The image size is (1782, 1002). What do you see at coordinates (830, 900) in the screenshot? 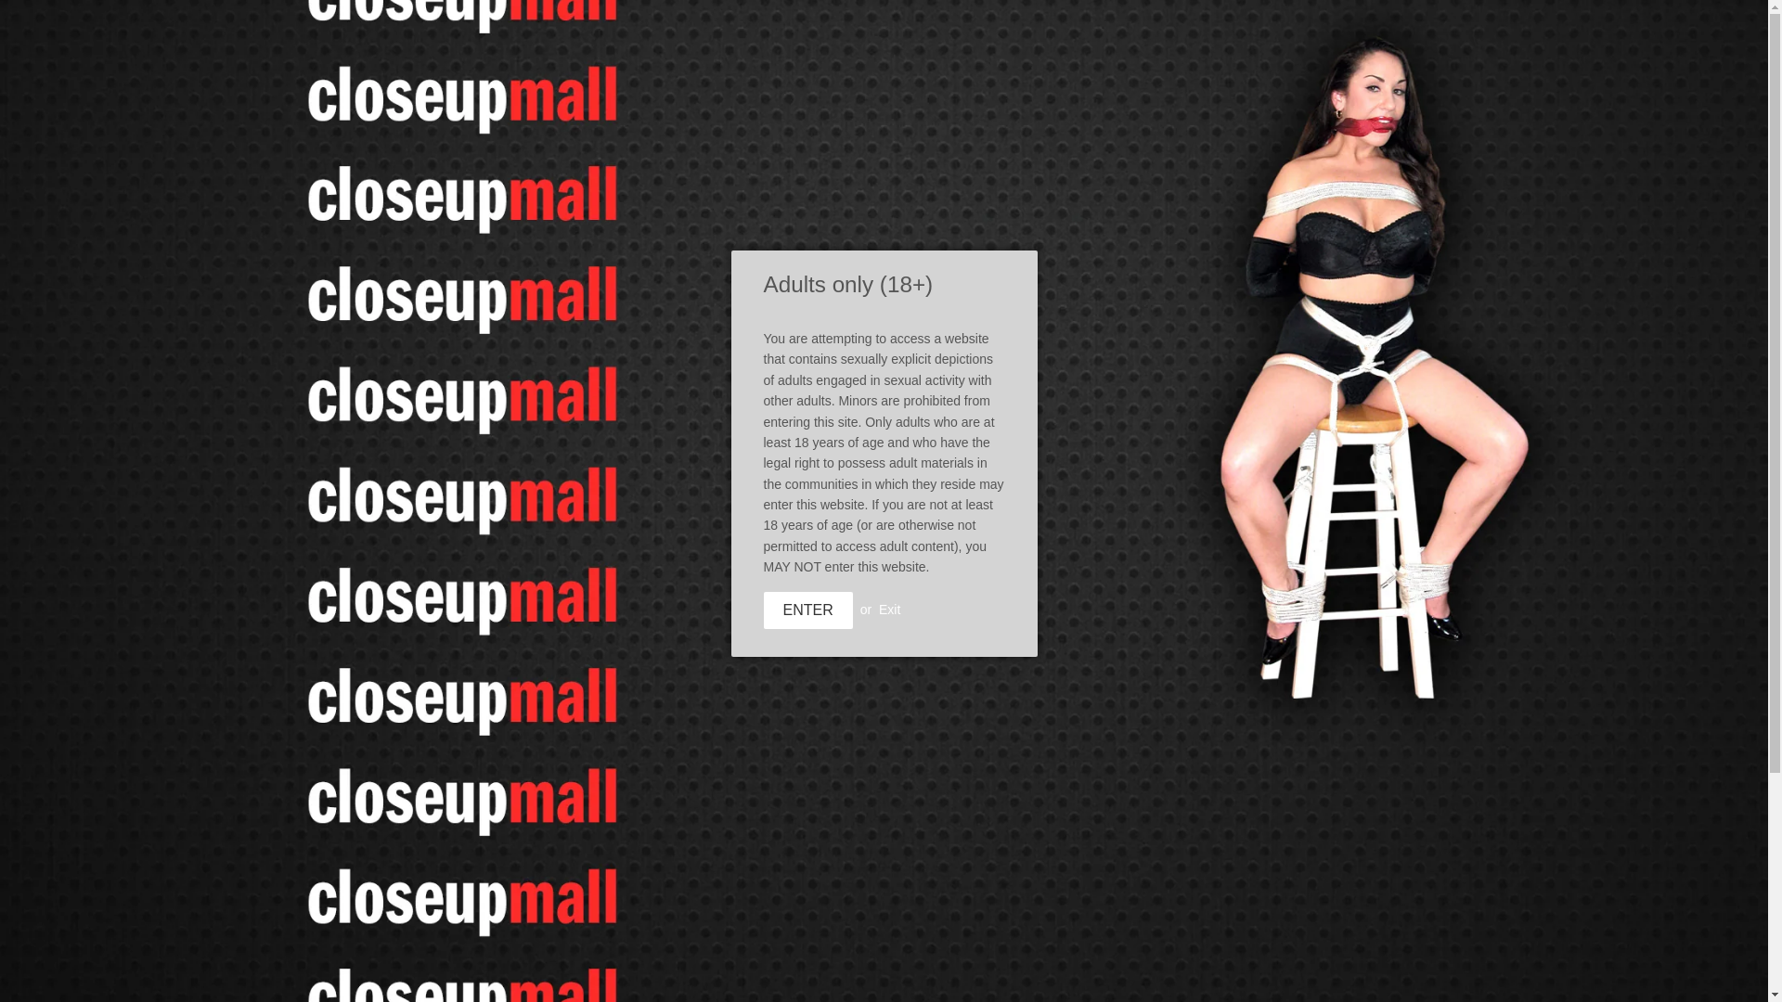
I see `Tweet on Twitter` at bounding box center [830, 900].